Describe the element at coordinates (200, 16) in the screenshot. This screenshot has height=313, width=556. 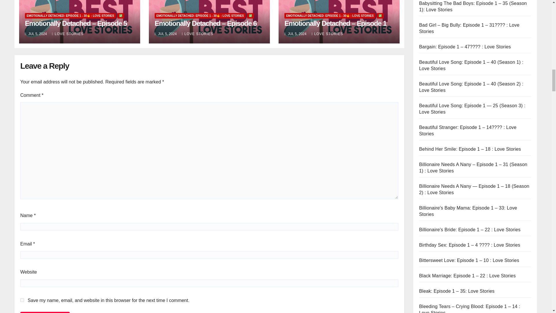
I see `EMOTIONALLY DETACHED: EPISODE 1 - 30 : LOVE STORIES` at that location.